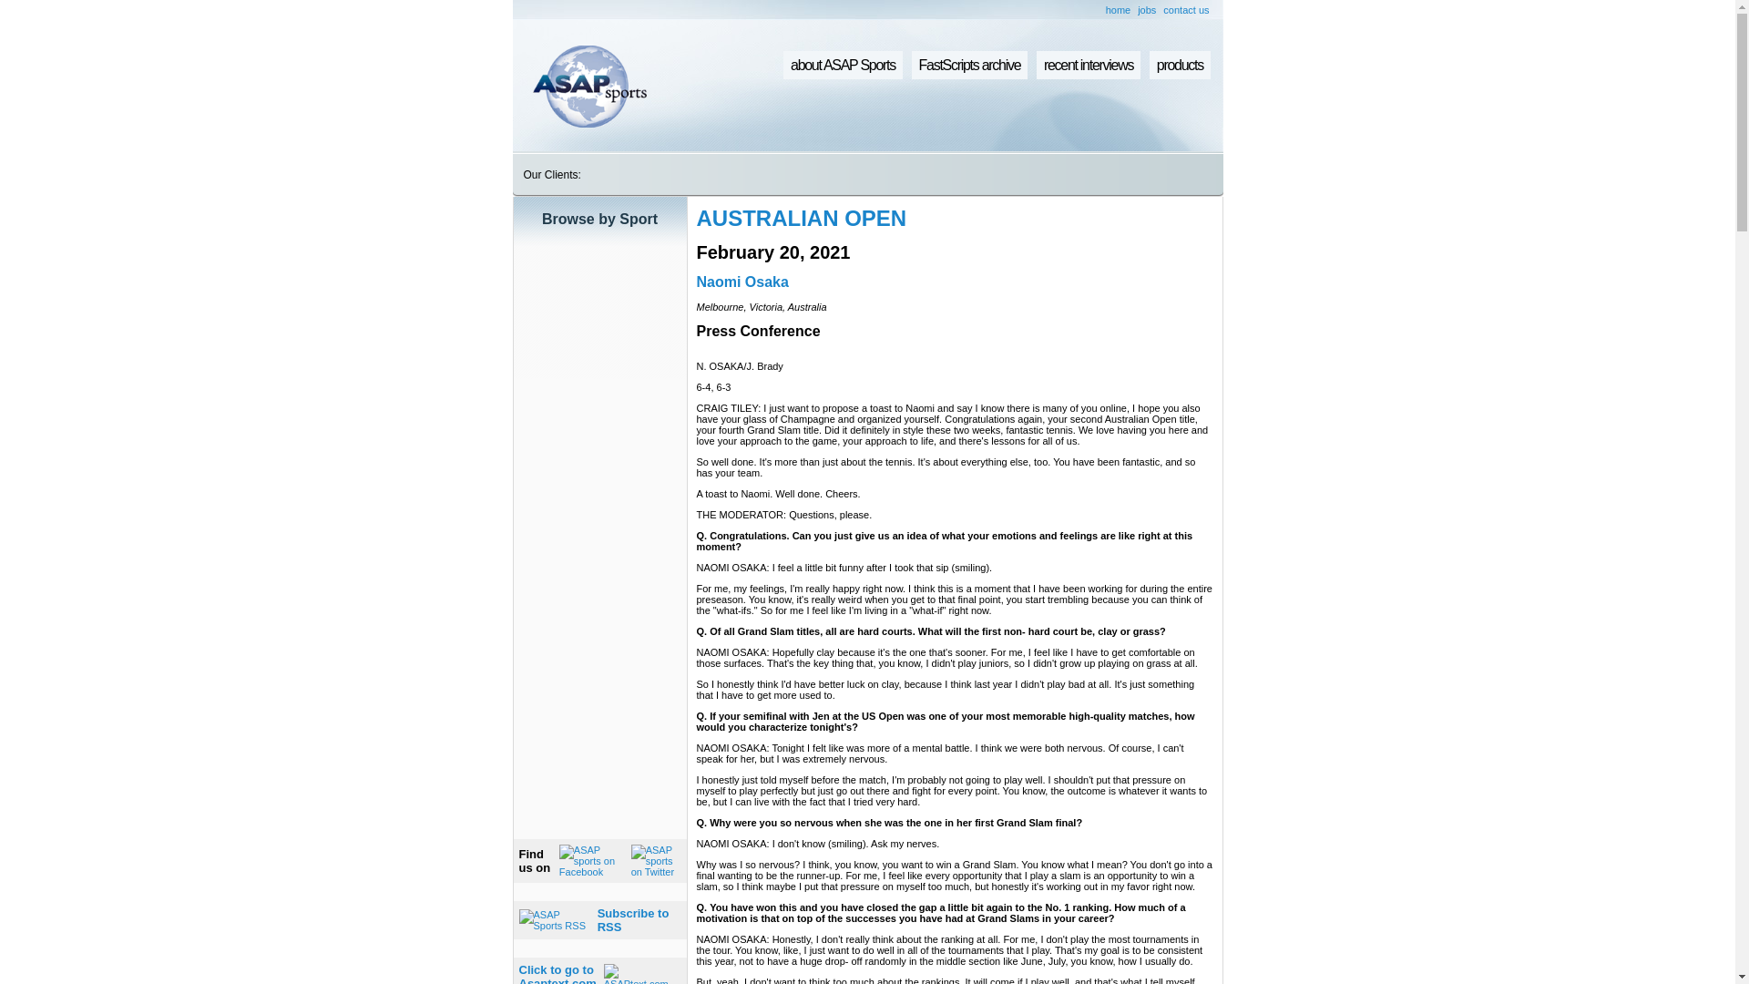 This screenshot has width=1749, height=984. What do you see at coordinates (1119, 10) in the screenshot?
I see `home` at bounding box center [1119, 10].